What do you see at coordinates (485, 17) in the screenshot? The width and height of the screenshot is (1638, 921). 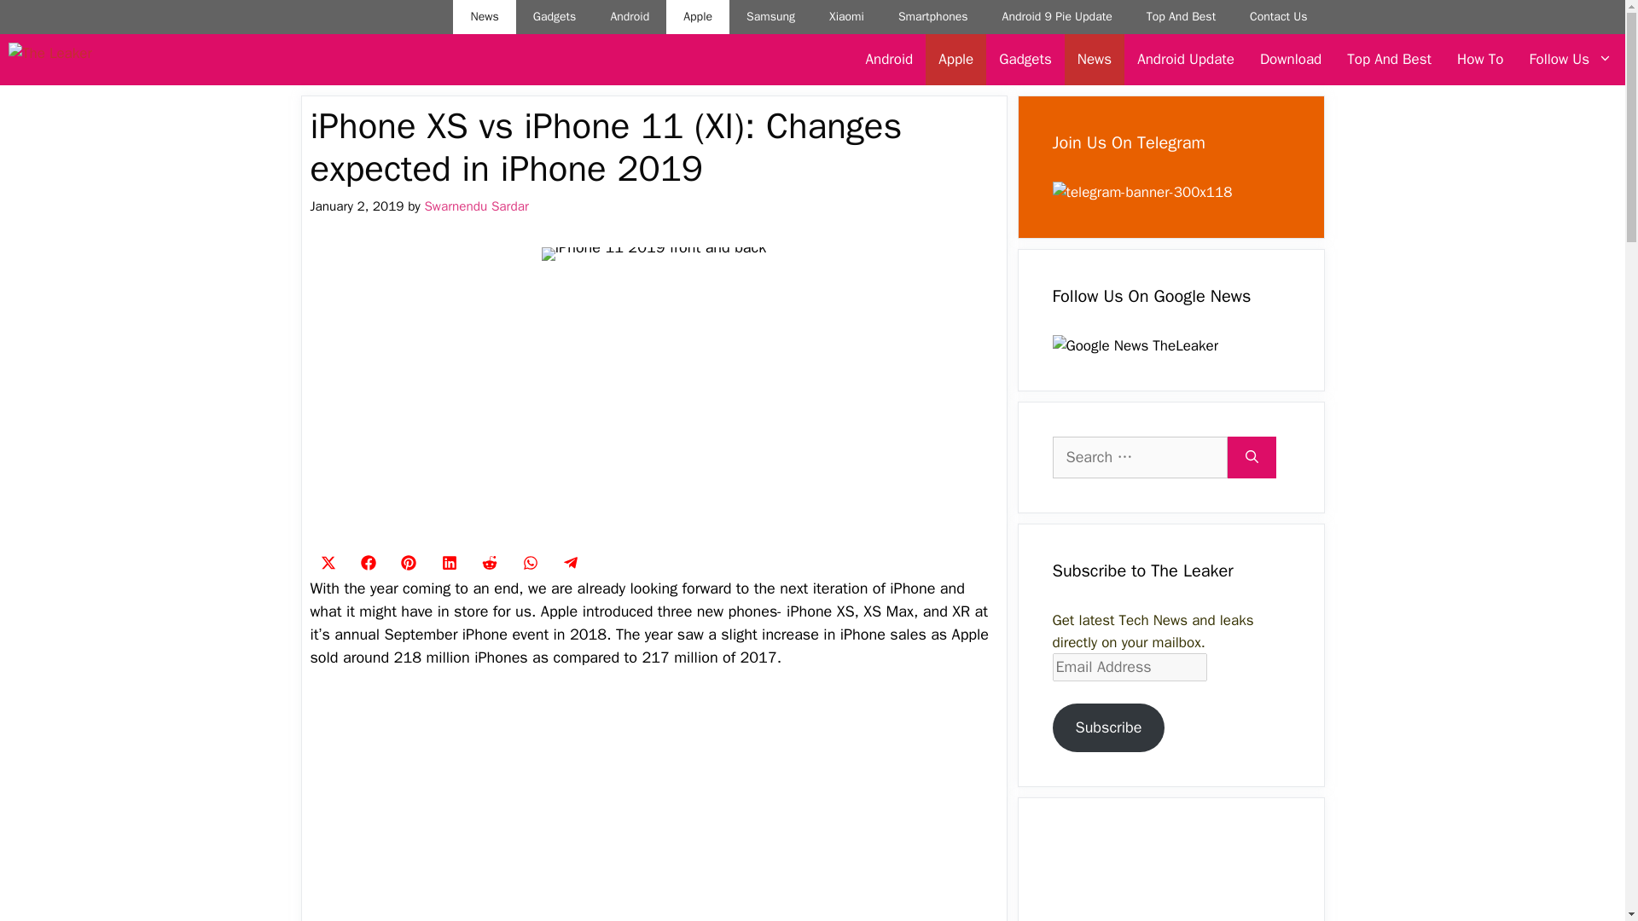 I see `News` at bounding box center [485, 17].